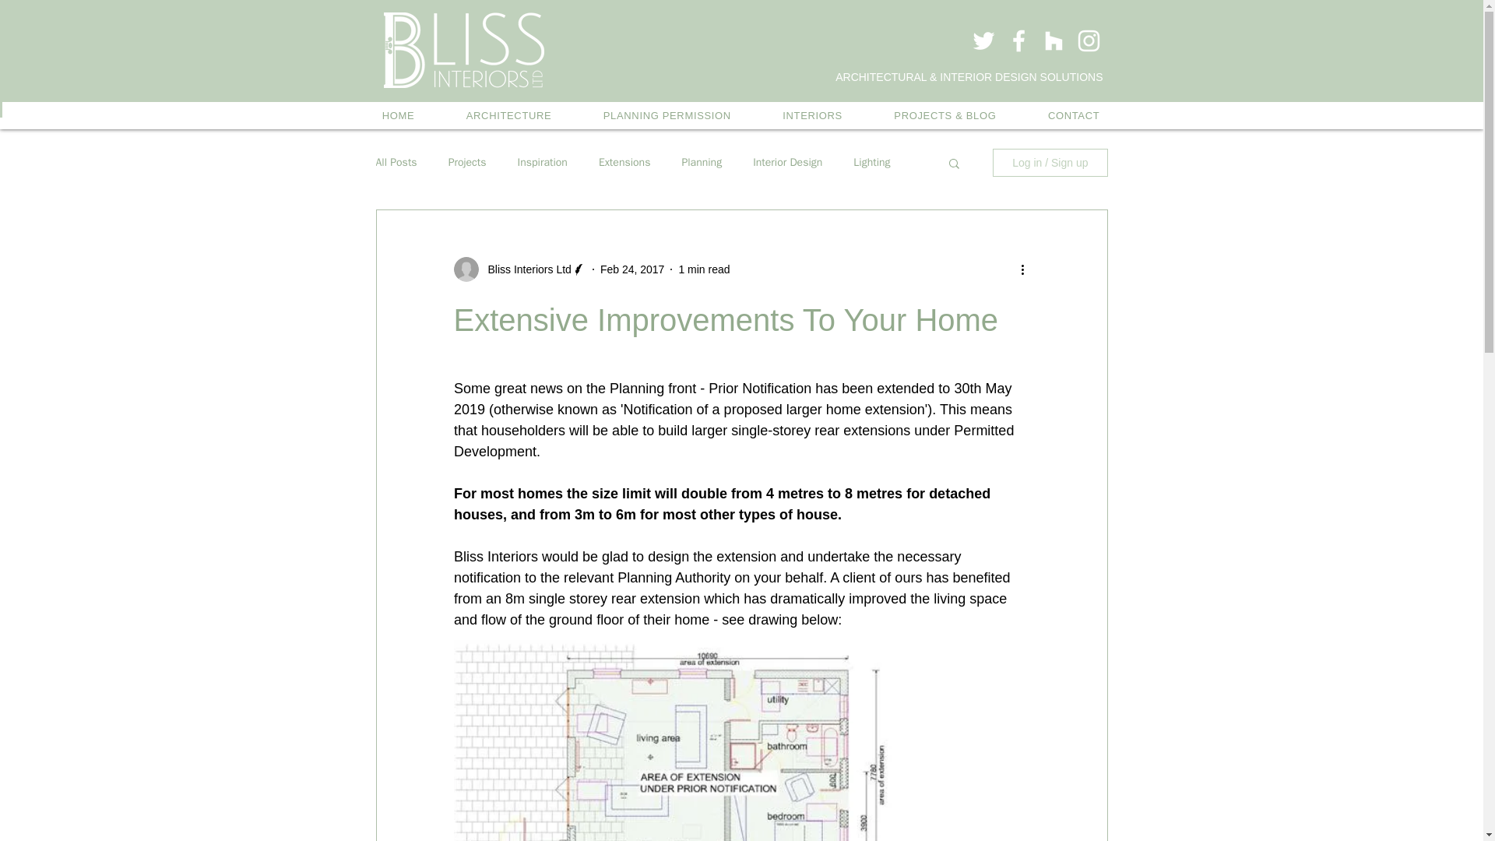 The width and height of the screenshot is (1495, 841). What do you see at coordinates (788, 162) in the screenshot?
I see `Interior Design` at bounding box center [788, 162].